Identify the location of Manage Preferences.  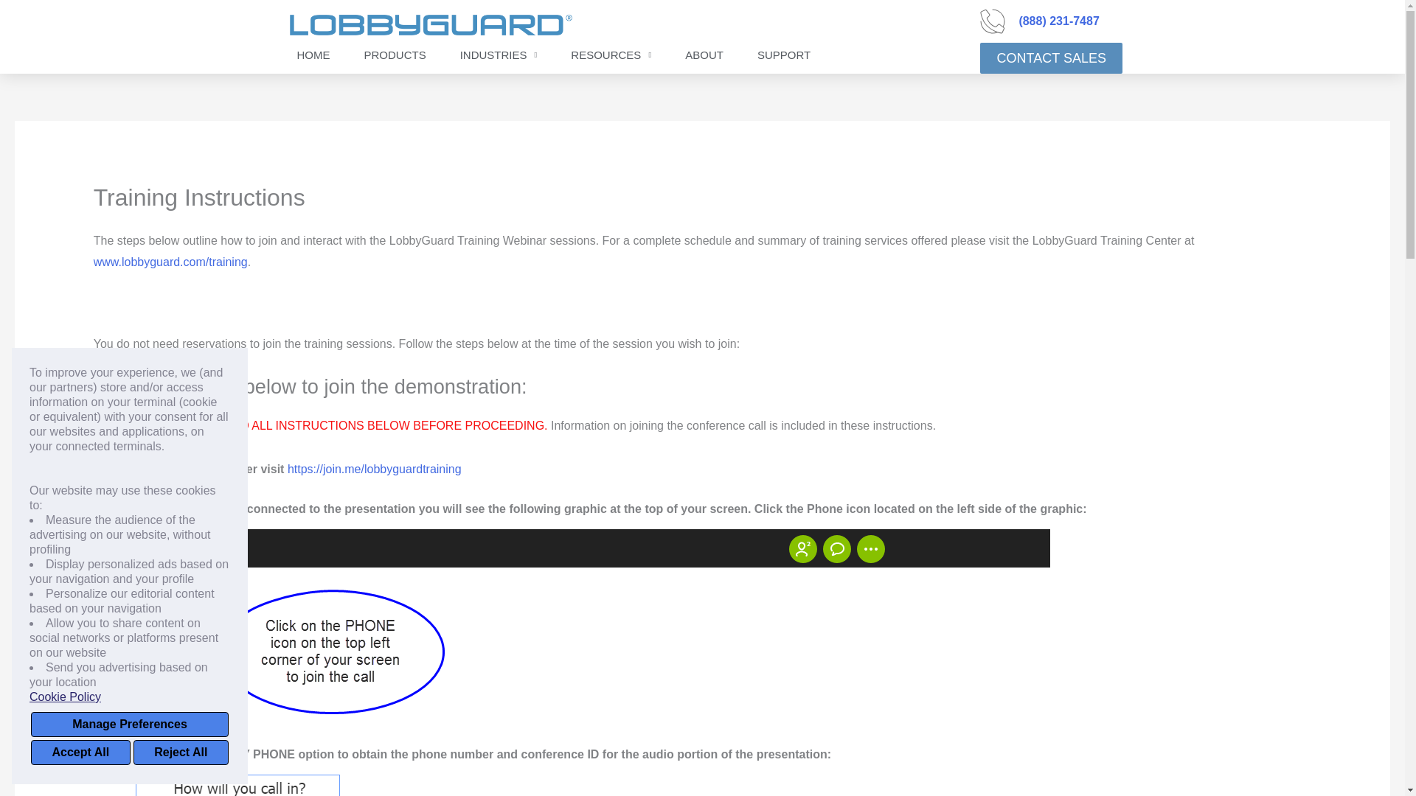
(130, 724).